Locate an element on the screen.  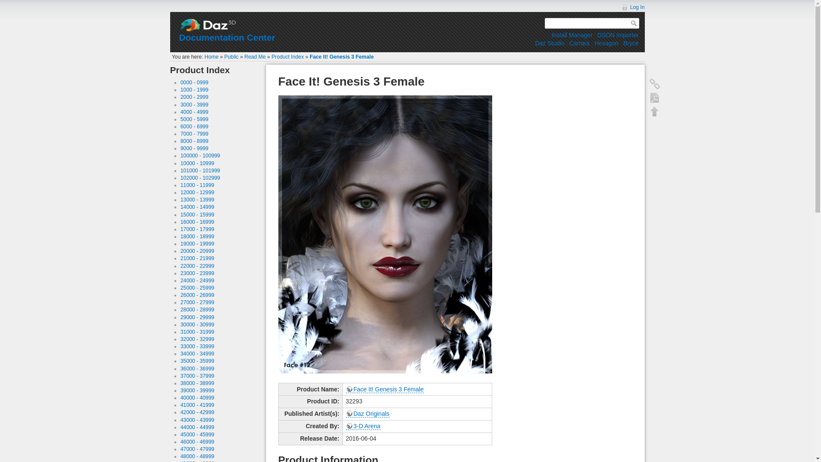
public:software:bryce:start is located at coordinates (631, 43).